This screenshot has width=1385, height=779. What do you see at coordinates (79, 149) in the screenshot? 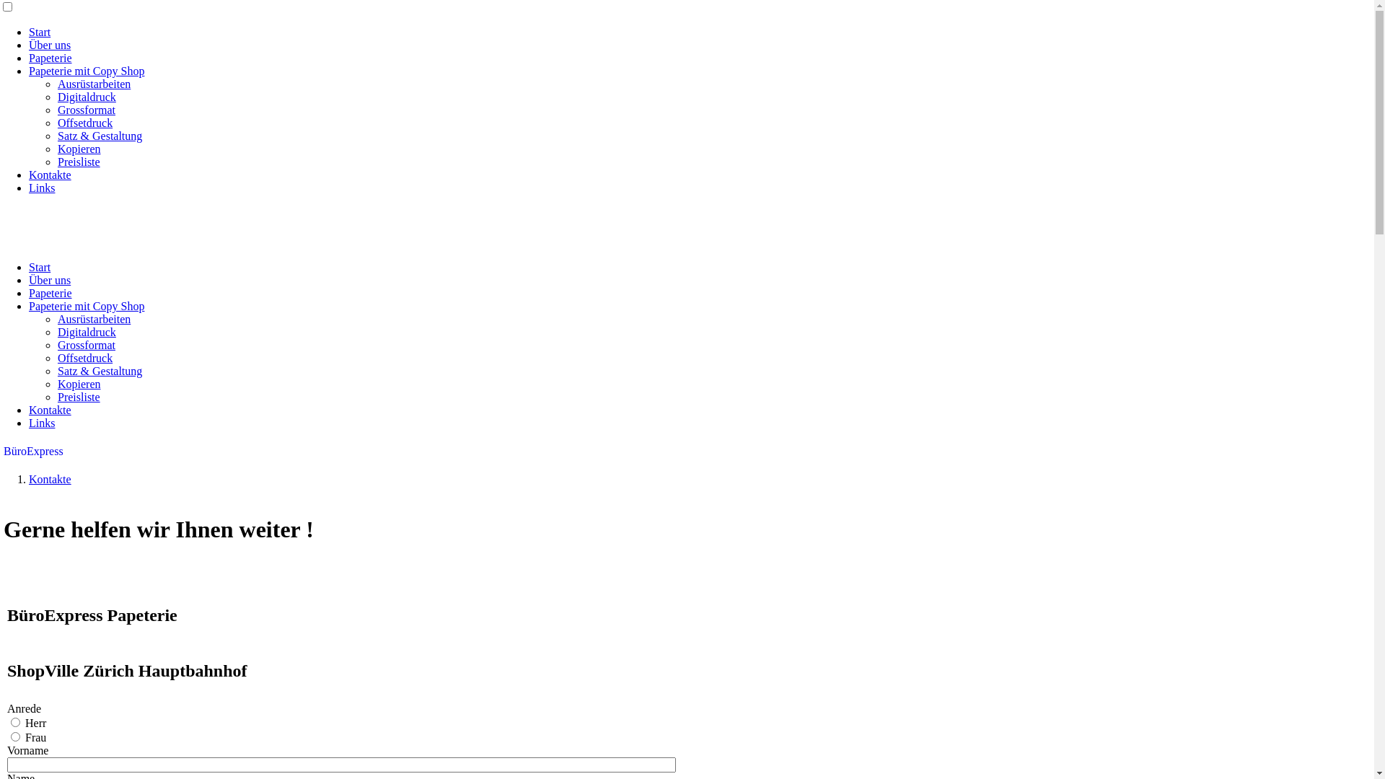
I see `Kopieren` at bounding box center [79, 149].